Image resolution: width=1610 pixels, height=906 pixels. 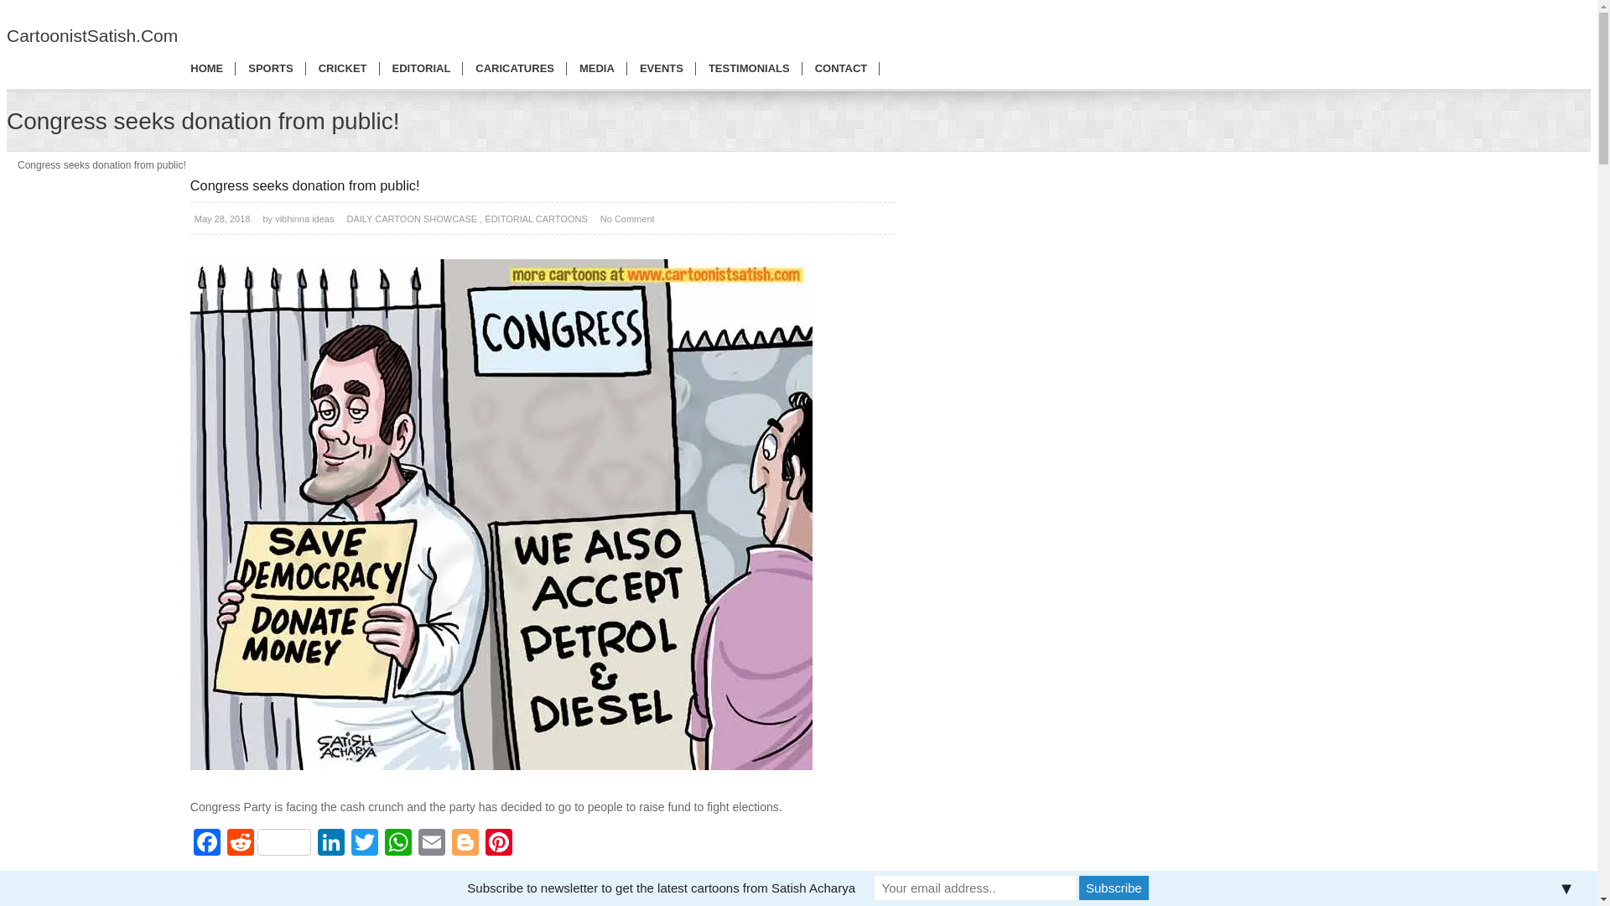 What do you see at coordinates (330, 844) in the screenshot?
I see `LinkedIn` at bounding box center [330, 844].